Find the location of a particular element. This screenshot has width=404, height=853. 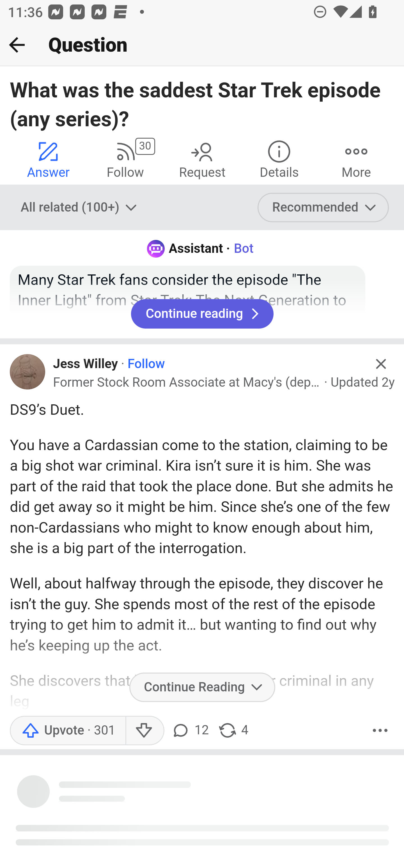

Follow is located at coordinates (145, 364).